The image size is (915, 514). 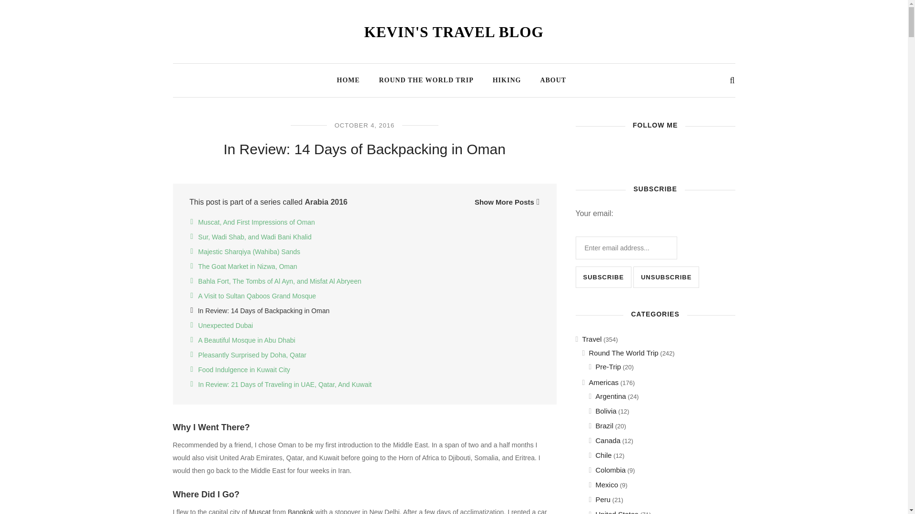 I want to click on ABOUT, so click(x=553, y=78).